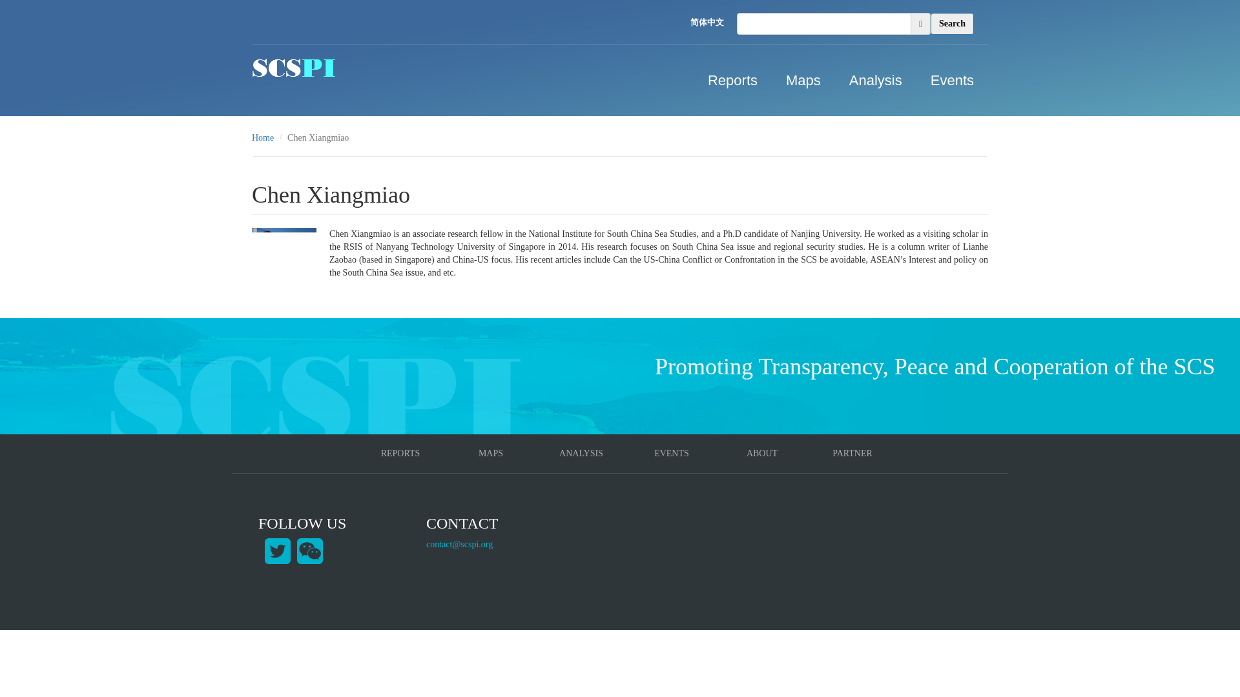 The image size is (1240, 697). Describe the element at coordinates (491, 453) in the screenshot. I see `MAPS` at that location.